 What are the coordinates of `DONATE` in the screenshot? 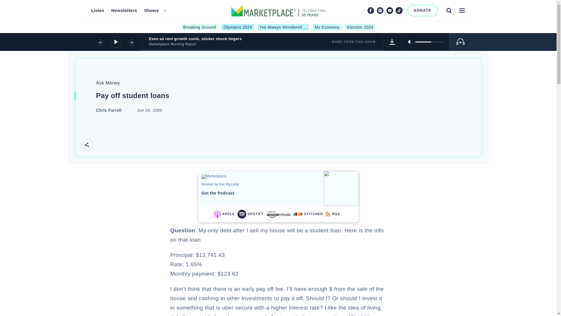 It's located at (423, 11).